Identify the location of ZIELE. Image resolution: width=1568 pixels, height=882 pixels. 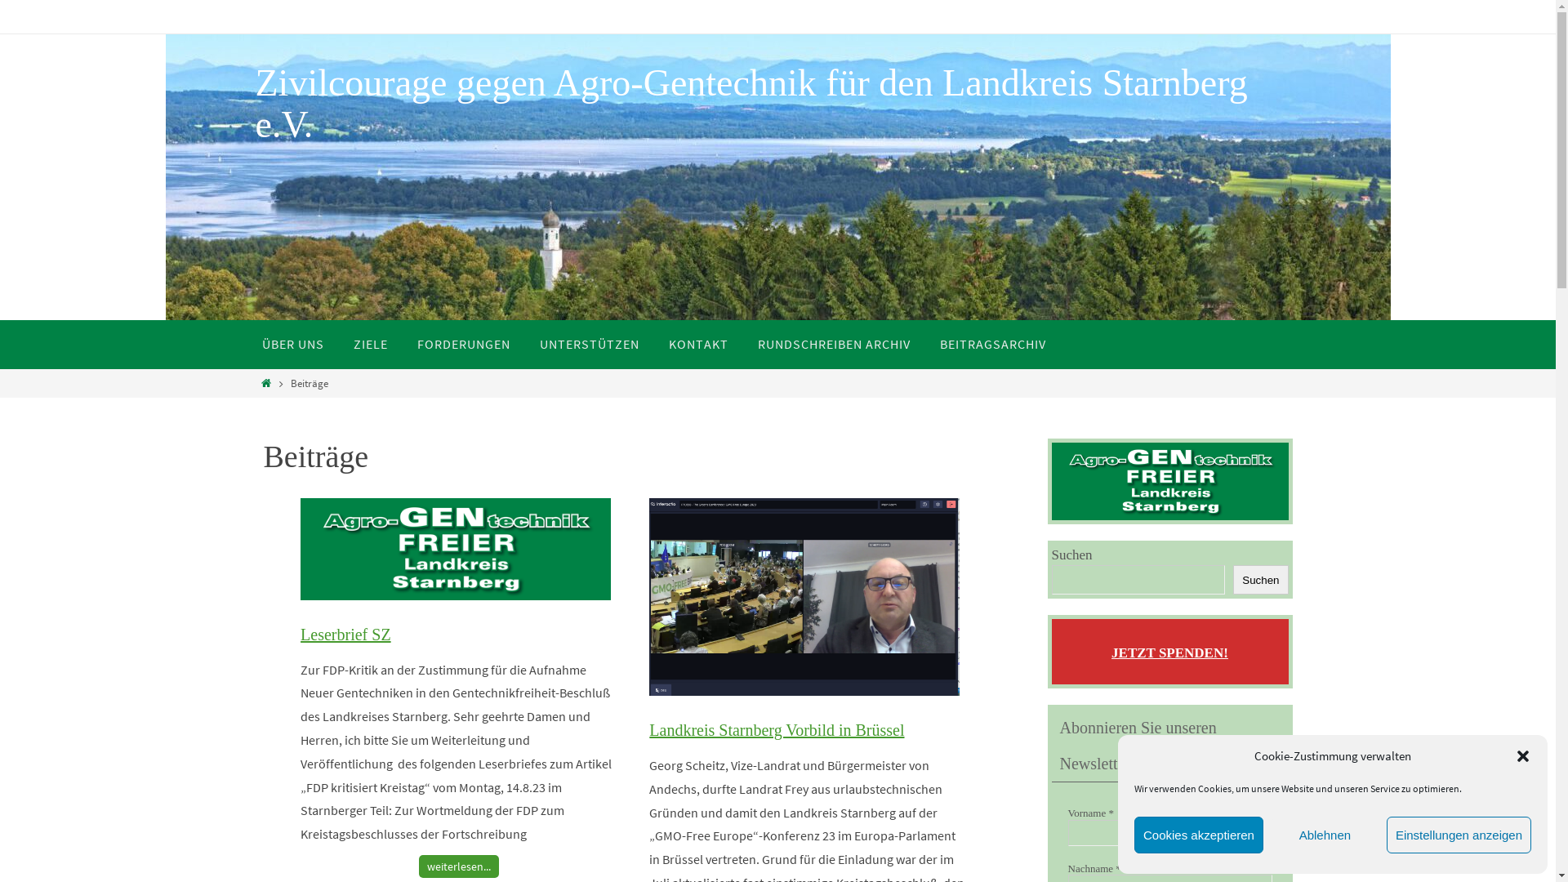
(369, 345).